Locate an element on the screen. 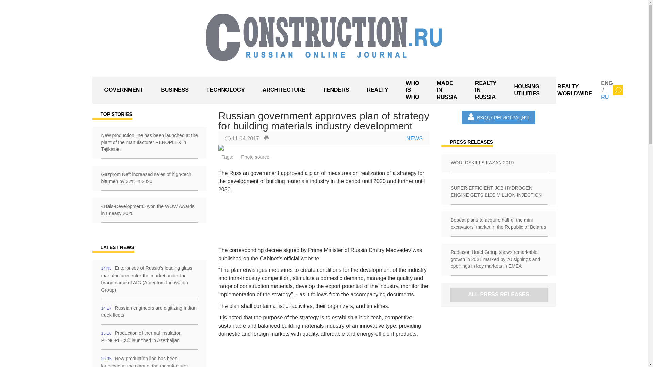 The image size is (653, 367). All Press Releases is located at coordinates (498, 294).